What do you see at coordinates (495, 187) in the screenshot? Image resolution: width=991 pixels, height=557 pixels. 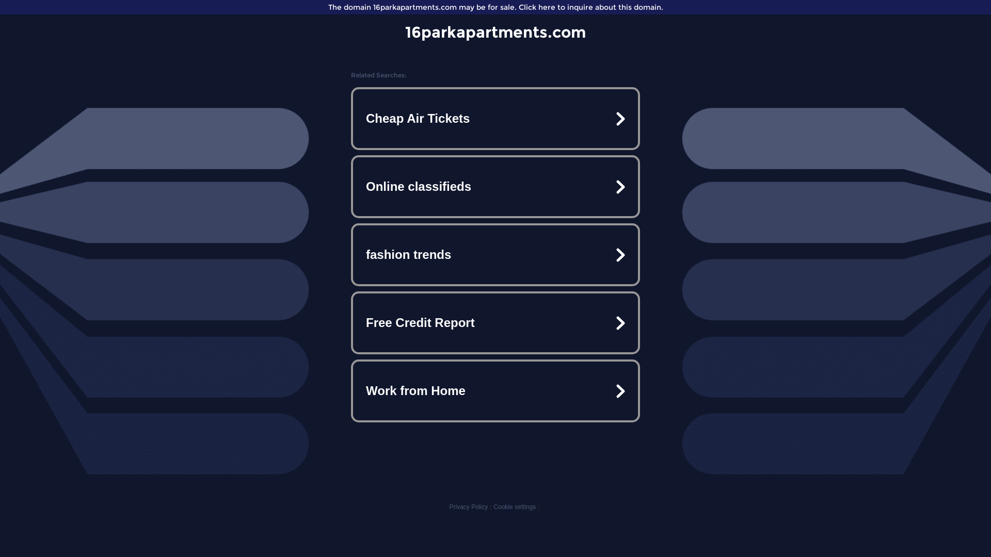 I see `Online classifieds` at bounding box center [495, 187].